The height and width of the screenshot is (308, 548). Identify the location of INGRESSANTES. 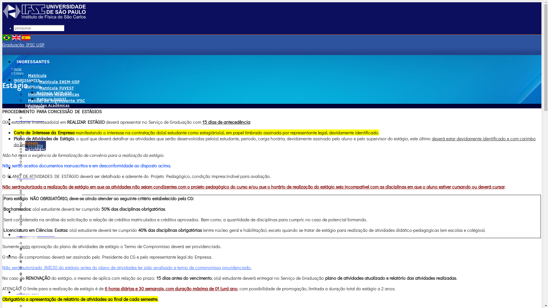
(33, 62).